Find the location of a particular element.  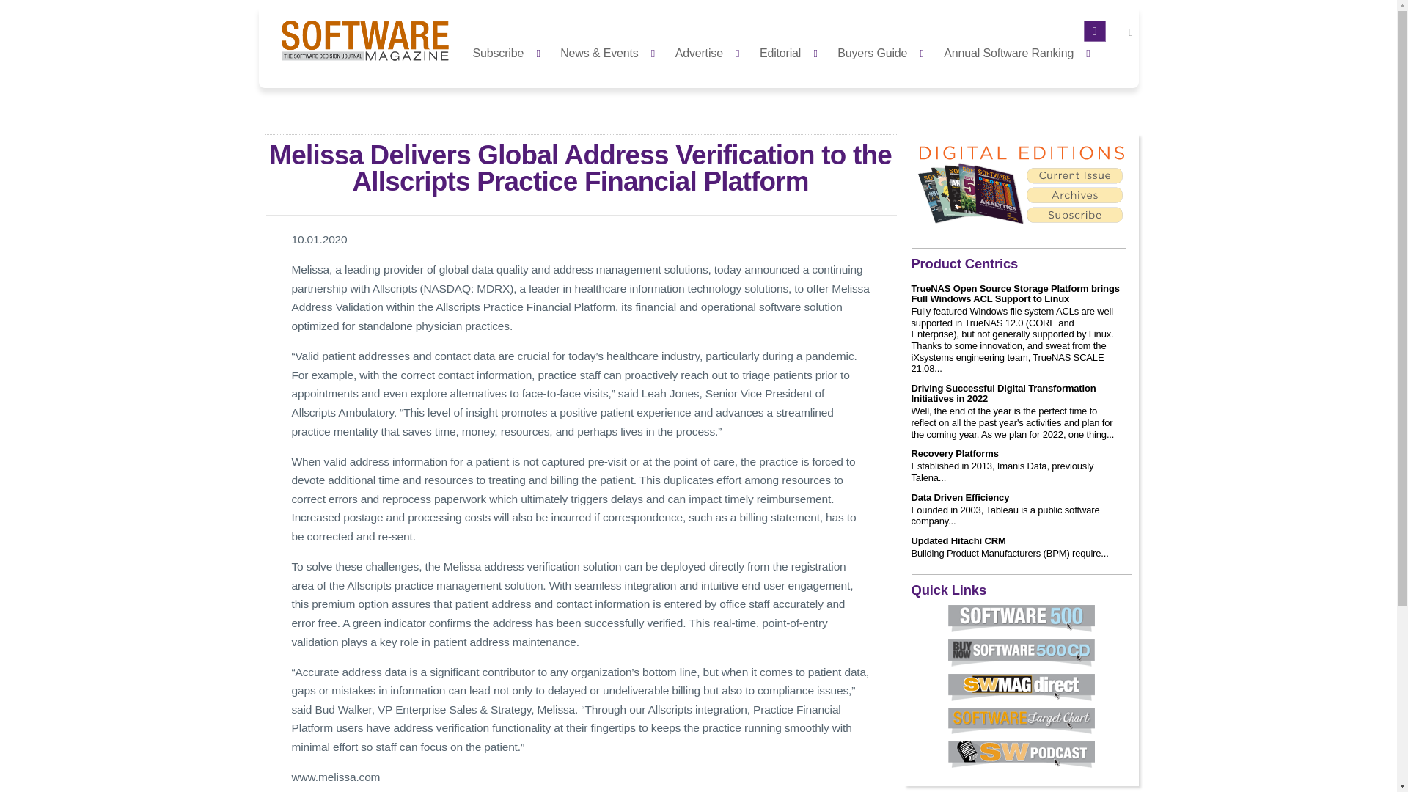

Subscribe is located at coordinates (510, 51).